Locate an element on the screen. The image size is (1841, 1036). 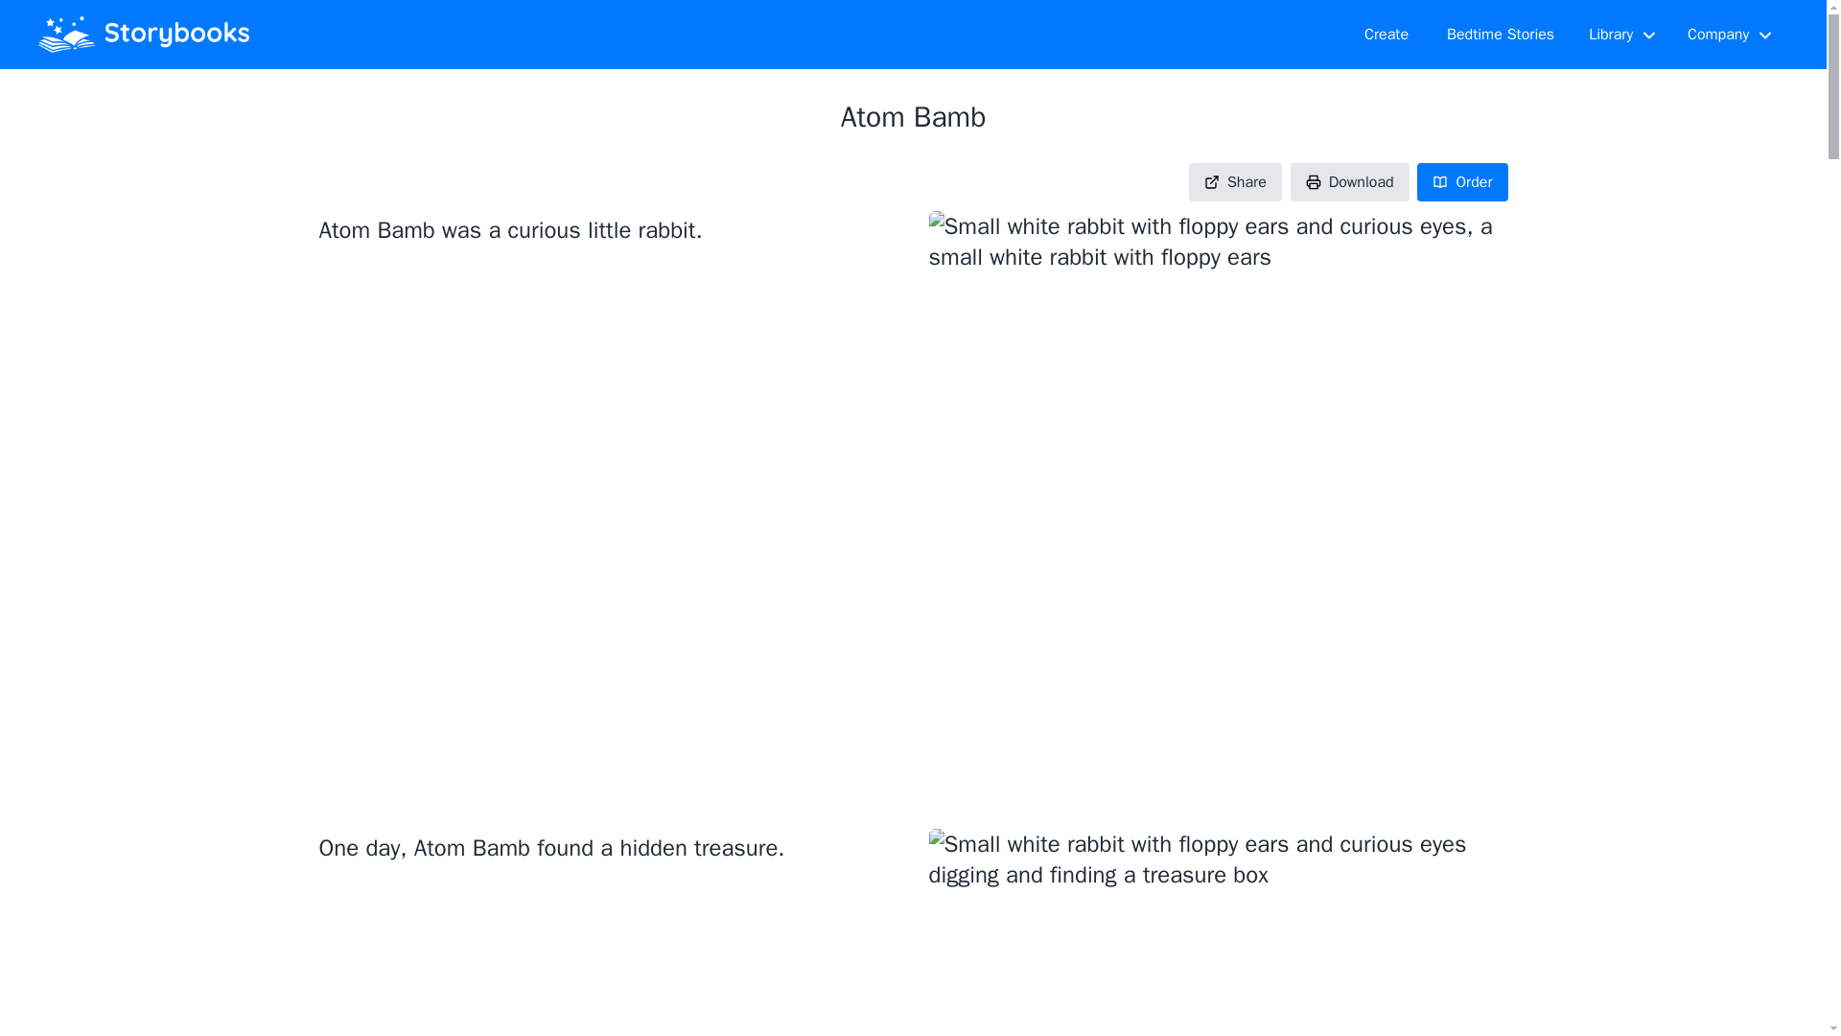
Download is located at coordinates (1350, 181).